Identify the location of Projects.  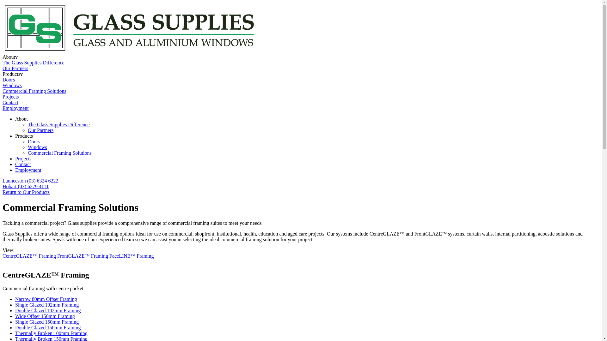
(11, 97).